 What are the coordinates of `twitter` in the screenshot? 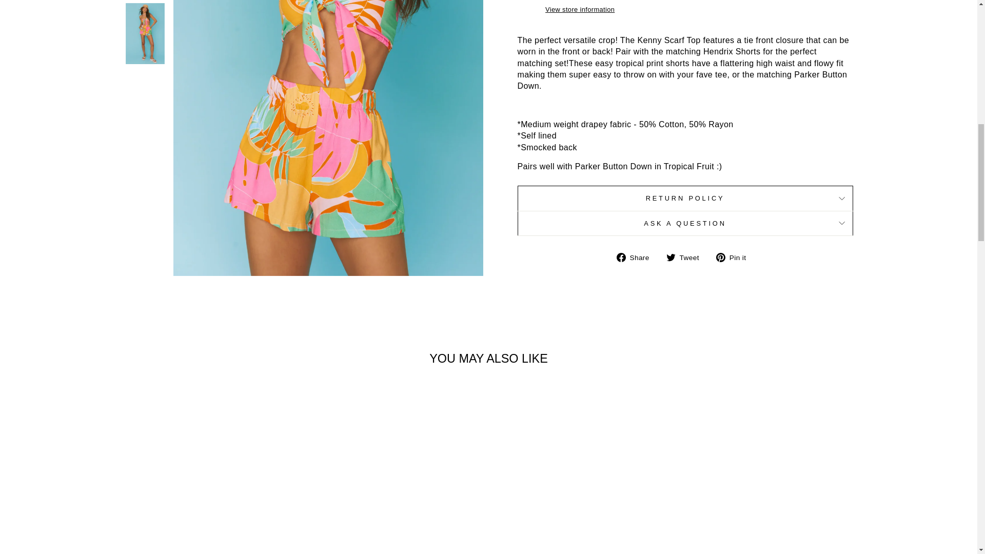 It's located at (671, 257).